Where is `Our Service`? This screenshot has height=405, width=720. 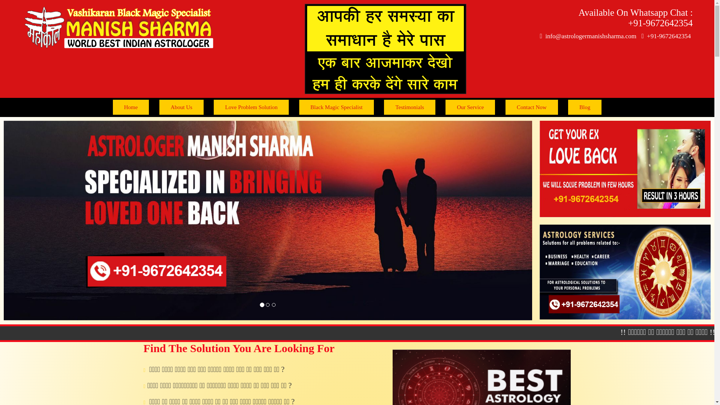 Our Service is located at coordinates (470, 107).